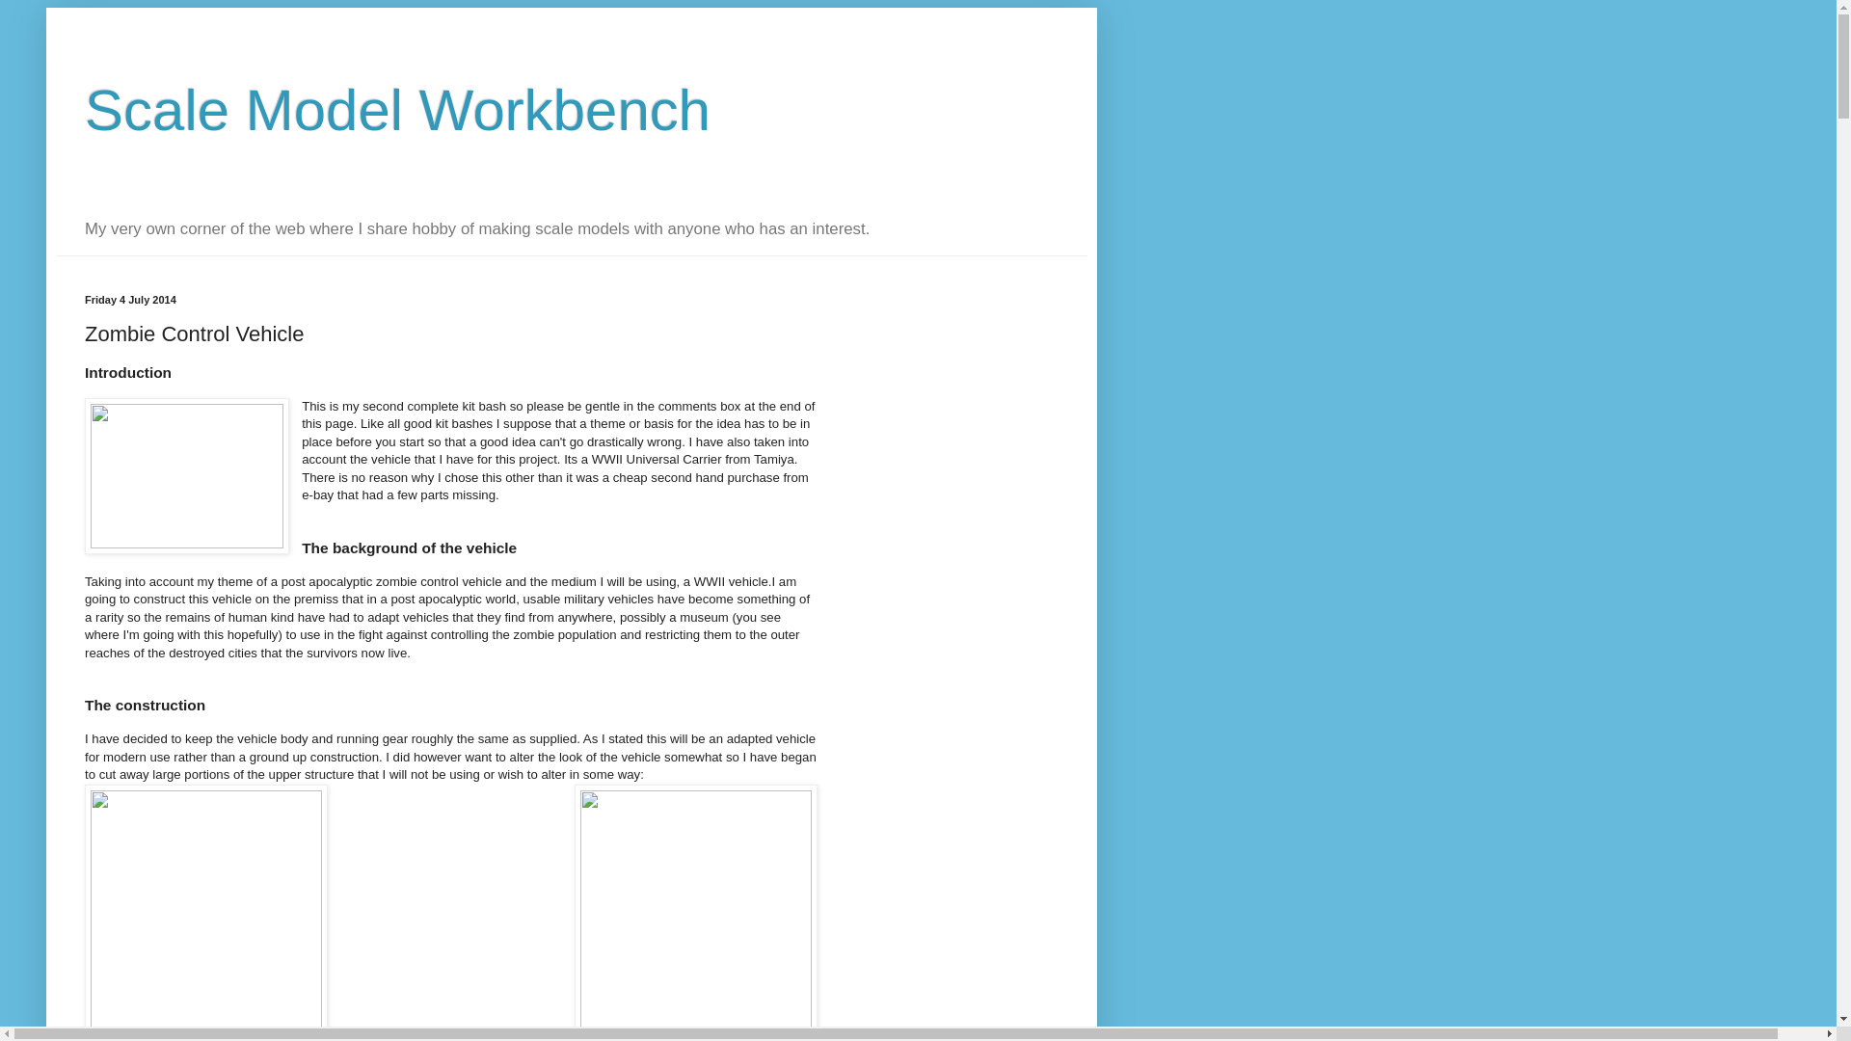 The height and width of the screenshot is (1041, 1851). What do you see at coordinates (397, 110) in the screenshot?
I see `Scale Model Workbench` at bounding box center [397, 110].